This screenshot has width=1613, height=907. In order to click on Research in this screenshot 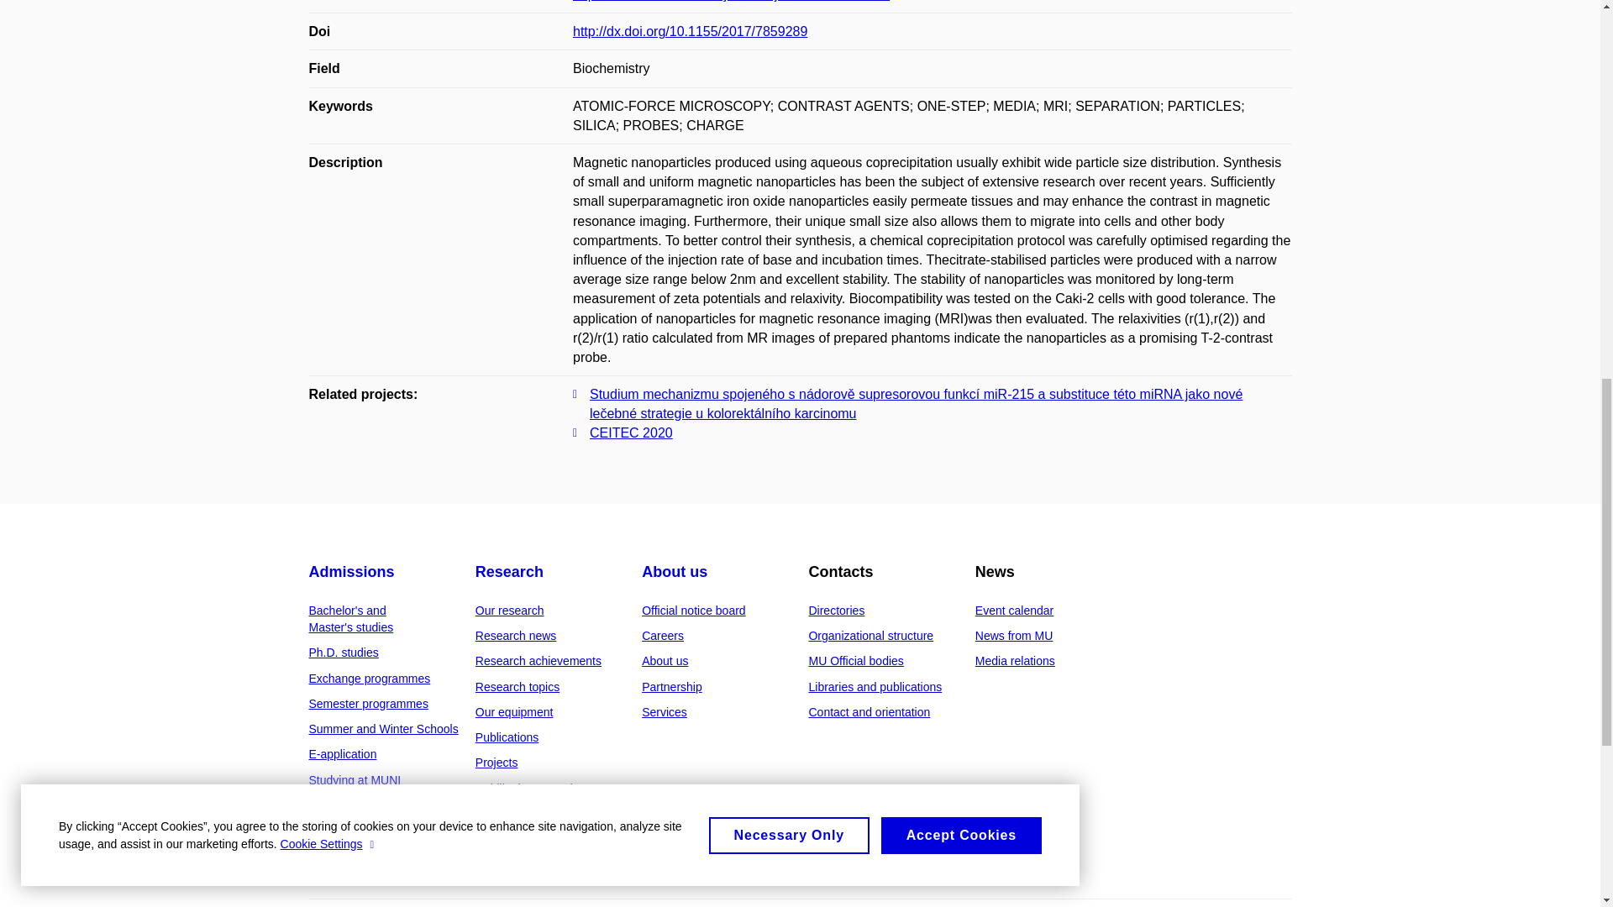, I will do `click(509, 571)`.